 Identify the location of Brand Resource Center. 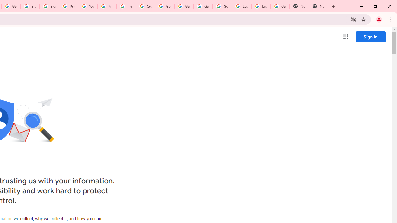
(30, 6).